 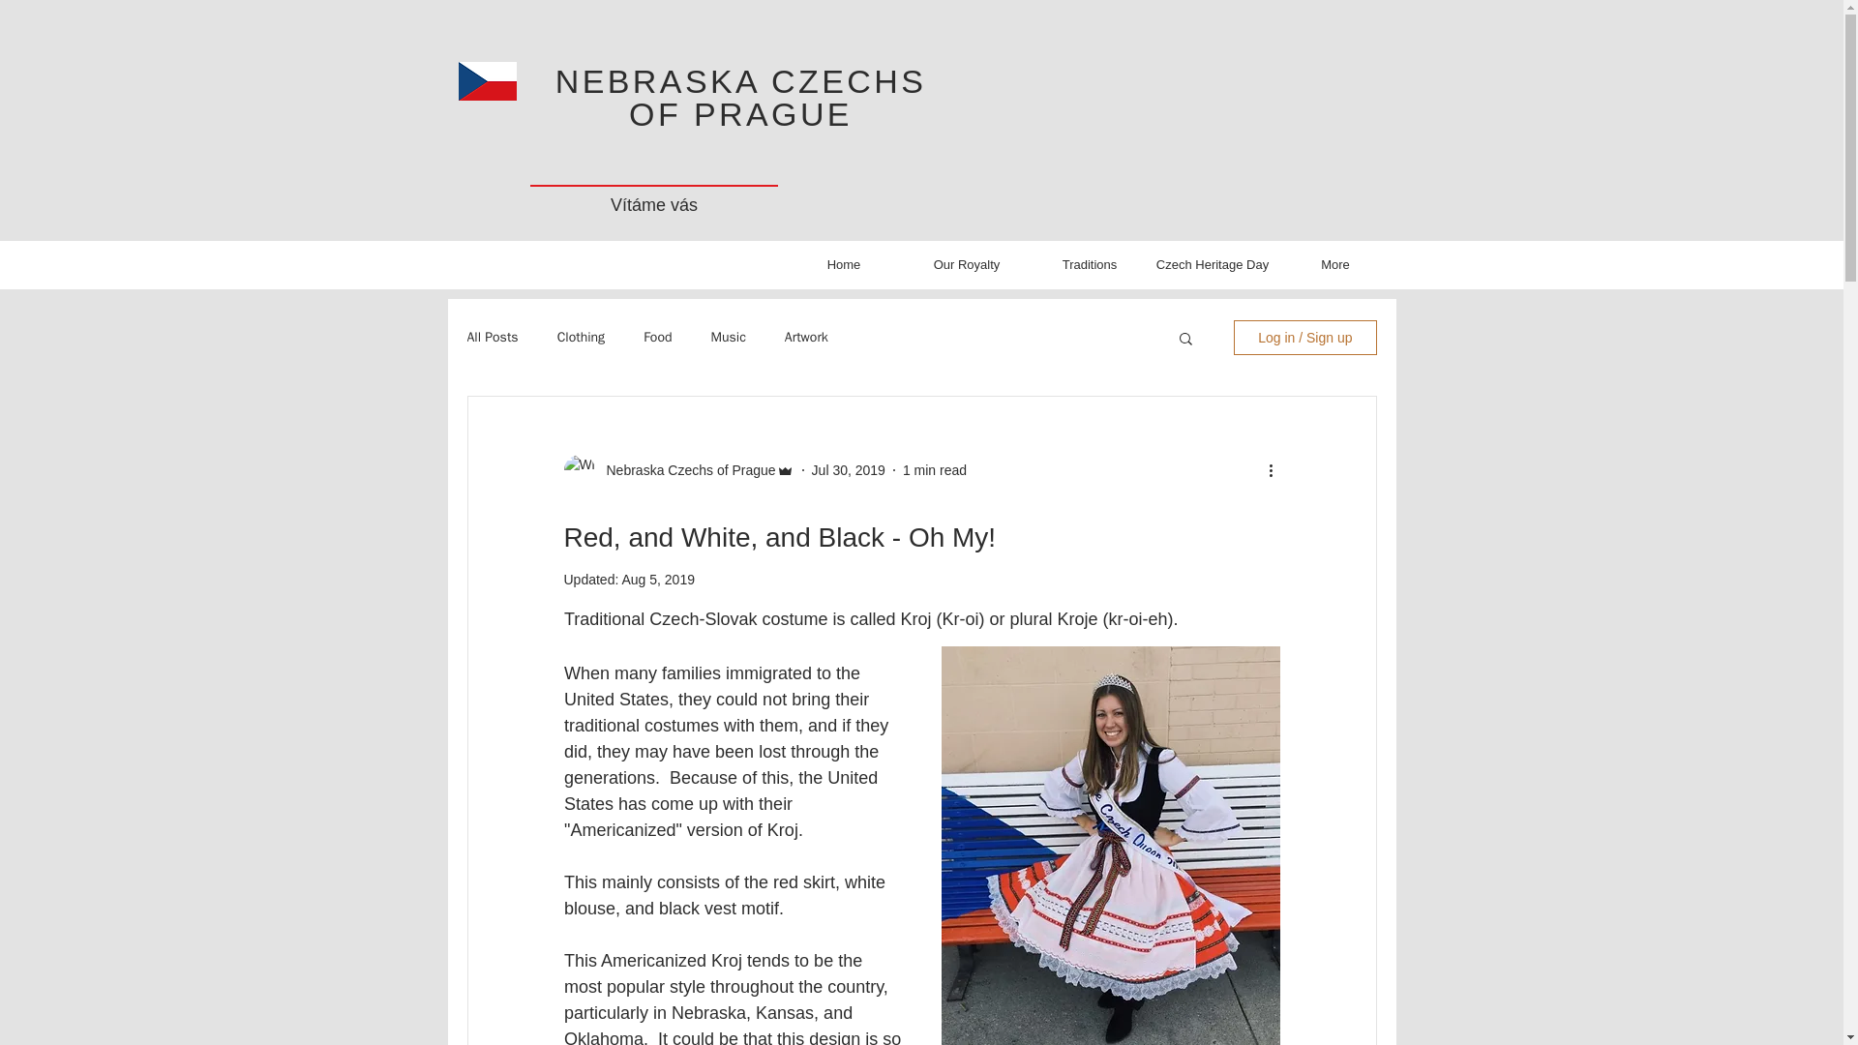 I want to click on Nebraska Czechs of Prague , so click(x=684, y=470).